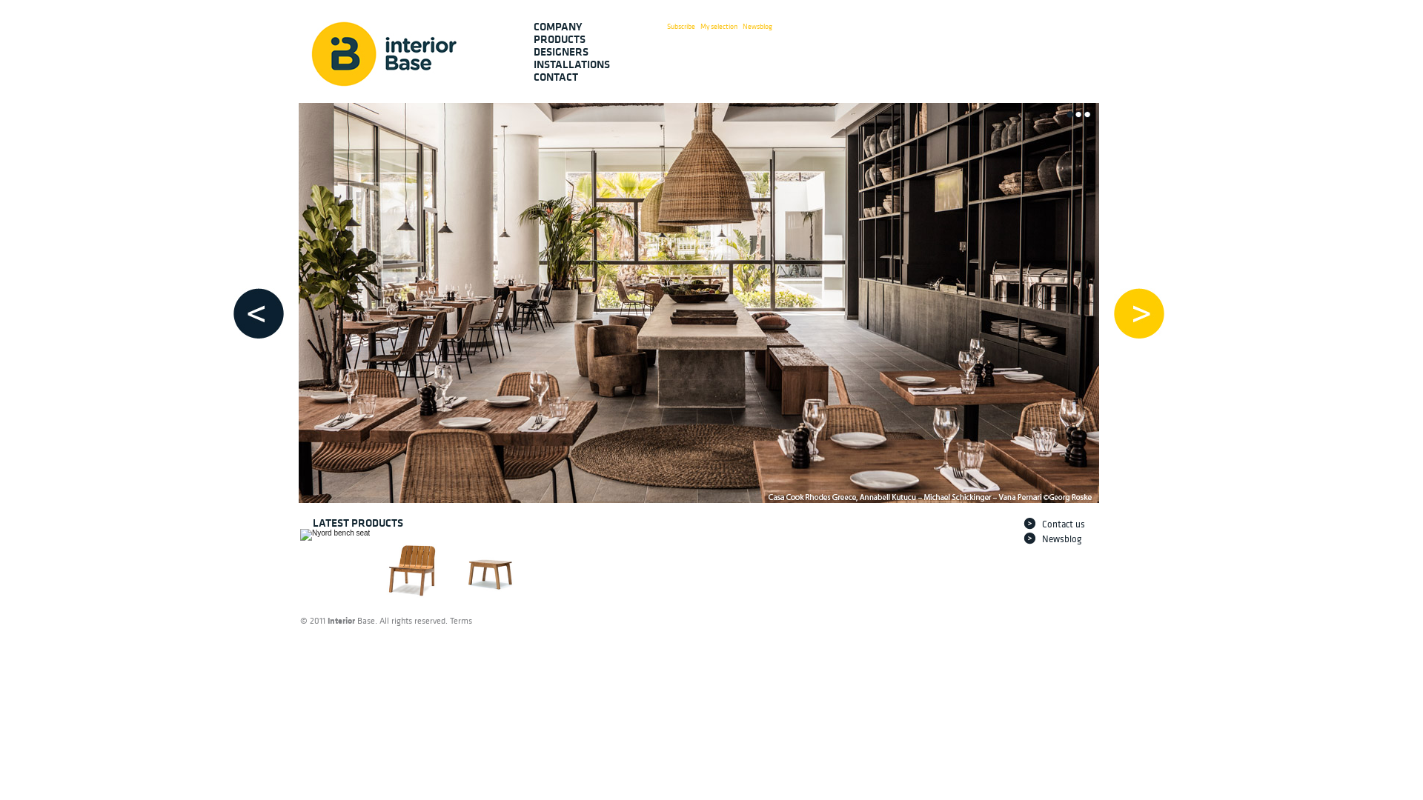  What do you see at coordinates (1072, 524) in the screenshot?
I see `Contact us` at bounding box center [1072, 524].